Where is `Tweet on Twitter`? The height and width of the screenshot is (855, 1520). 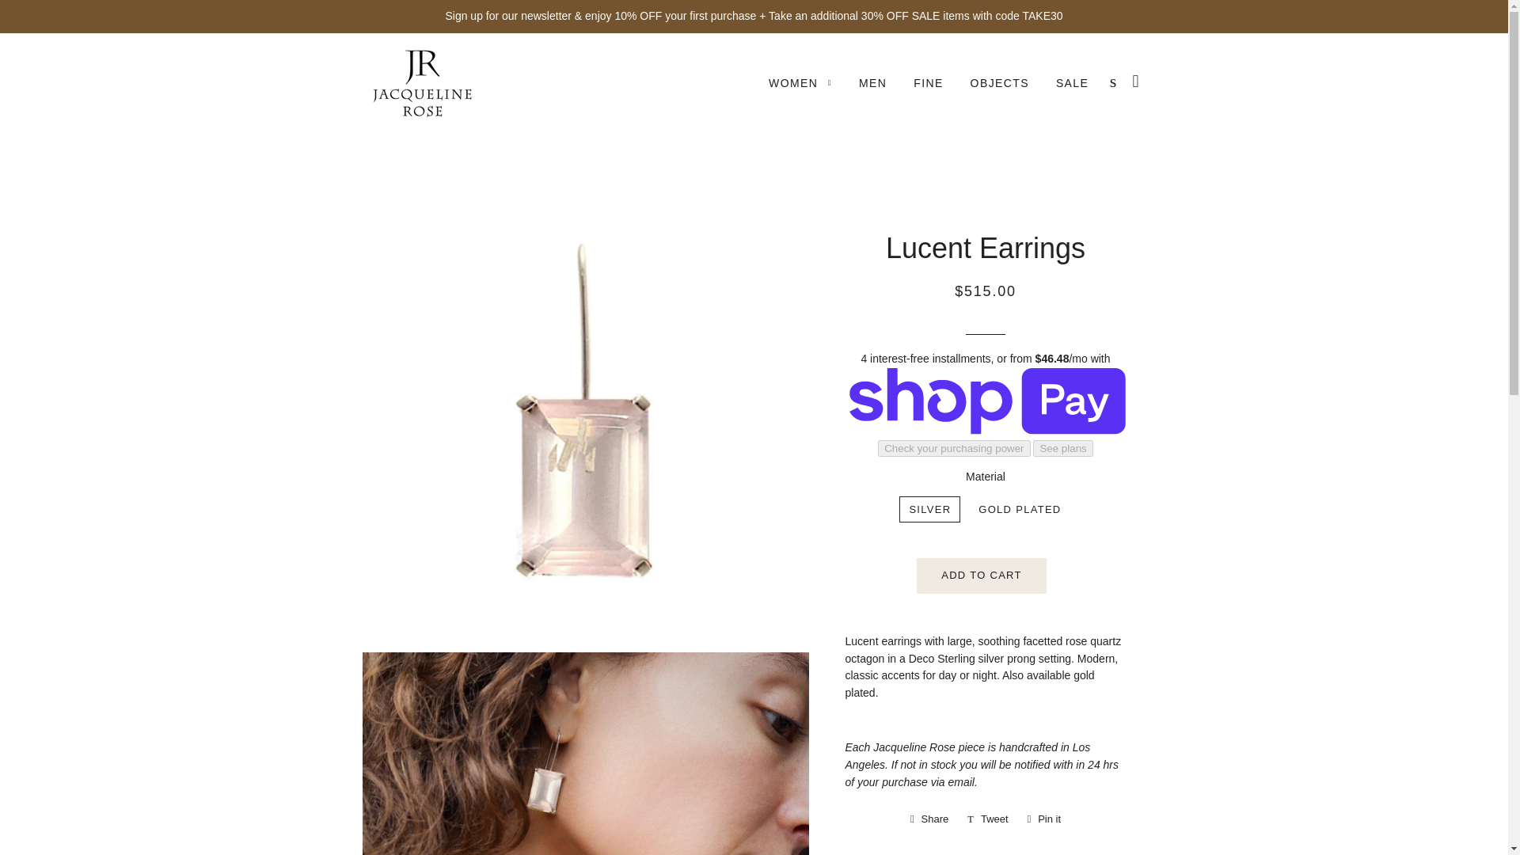 Tweet on Twitter is located at coordinates (988, 819).